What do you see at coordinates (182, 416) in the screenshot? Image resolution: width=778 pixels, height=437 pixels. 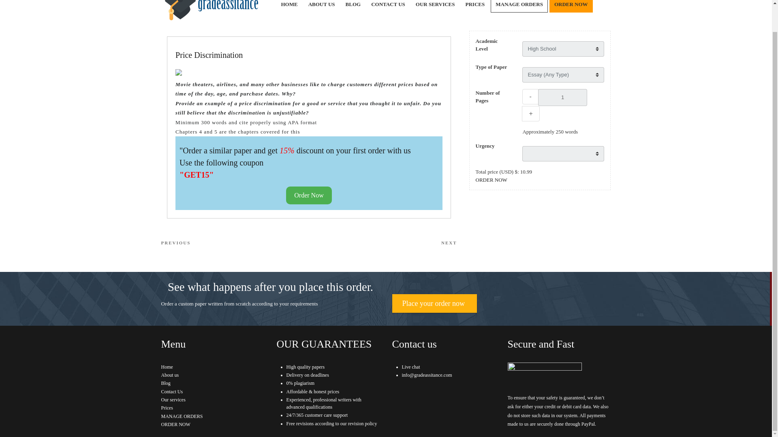 I see `MANAGE ORDERS` at bounding box center [182, 416].